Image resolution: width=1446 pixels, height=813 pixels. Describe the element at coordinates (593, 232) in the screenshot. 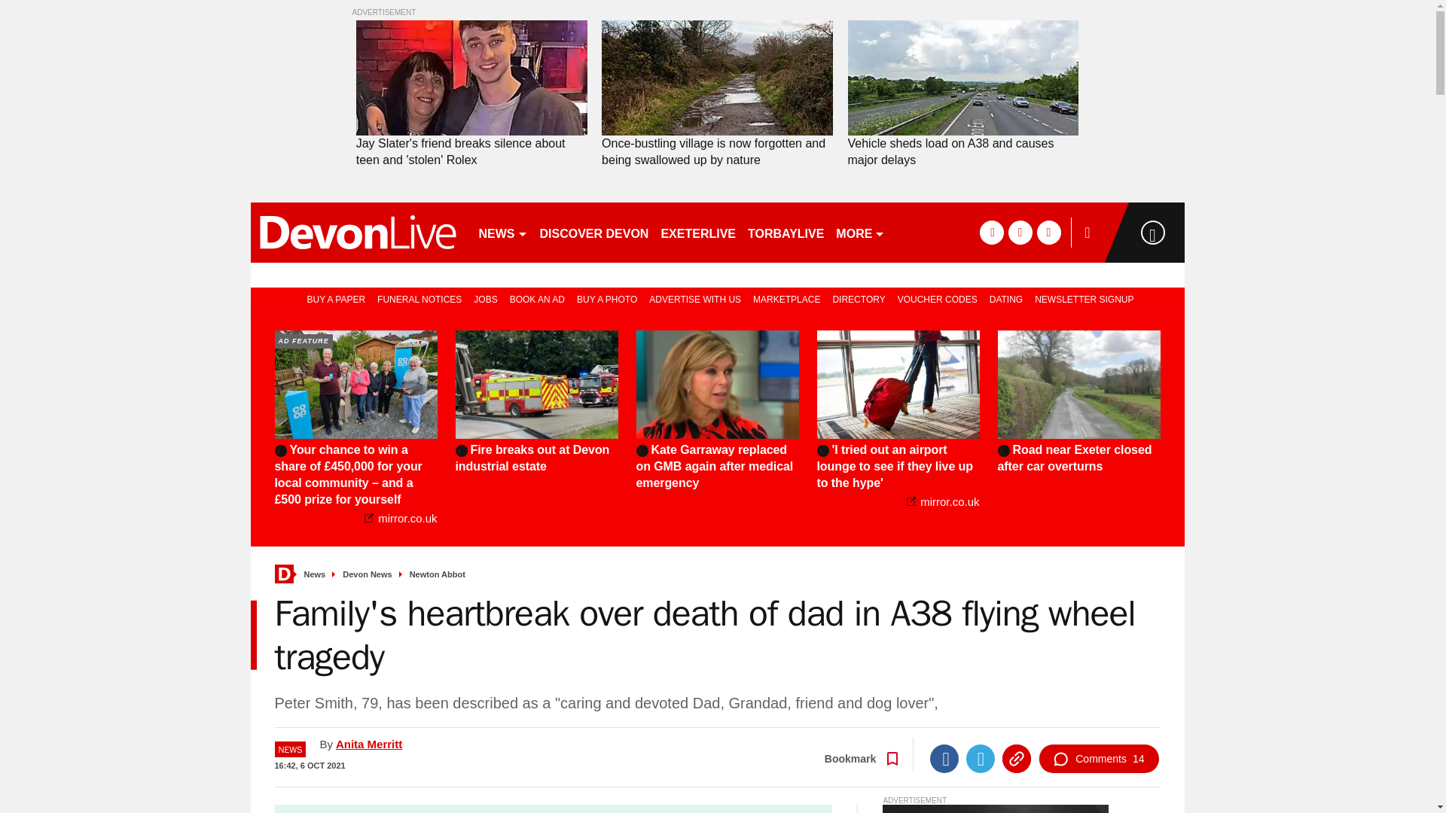

I see `DISCOVER DEVON` at that location.